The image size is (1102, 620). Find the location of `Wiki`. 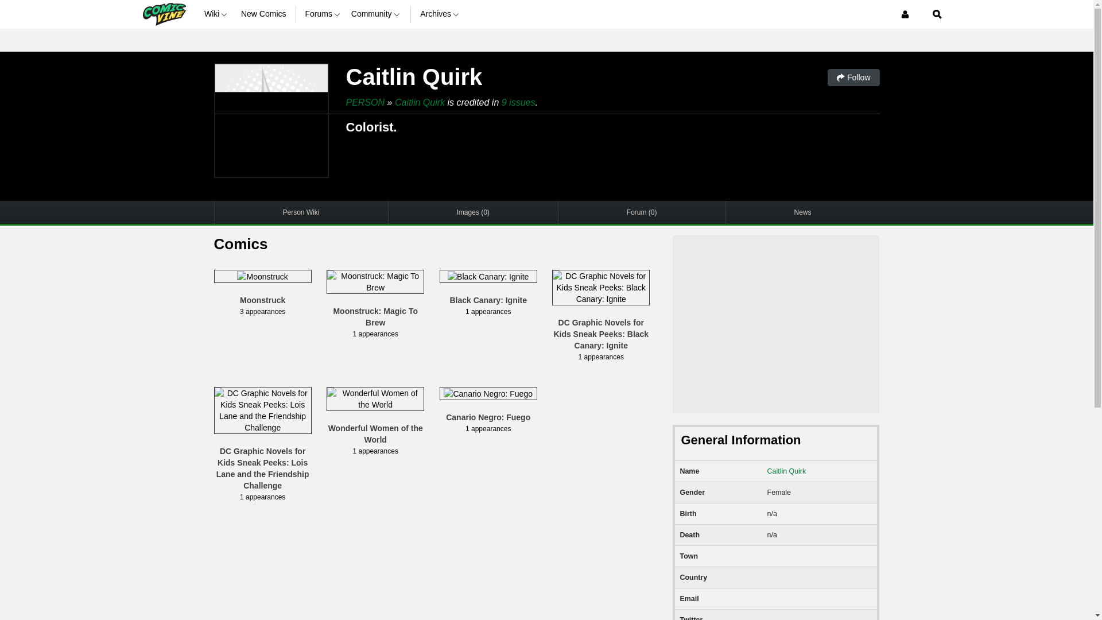

Wiki is located at coordinates (218, 14).